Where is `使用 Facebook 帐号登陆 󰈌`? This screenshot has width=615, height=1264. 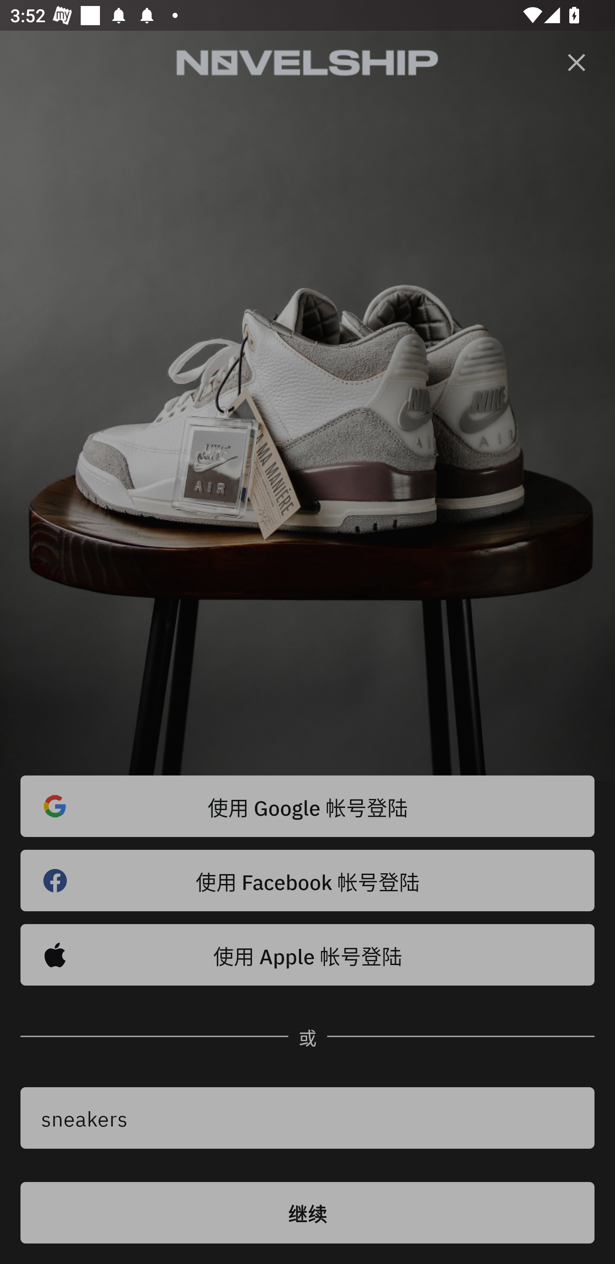 使用 Facebook 帐号登陆 󰈌 is located at coordinates (307, 881).